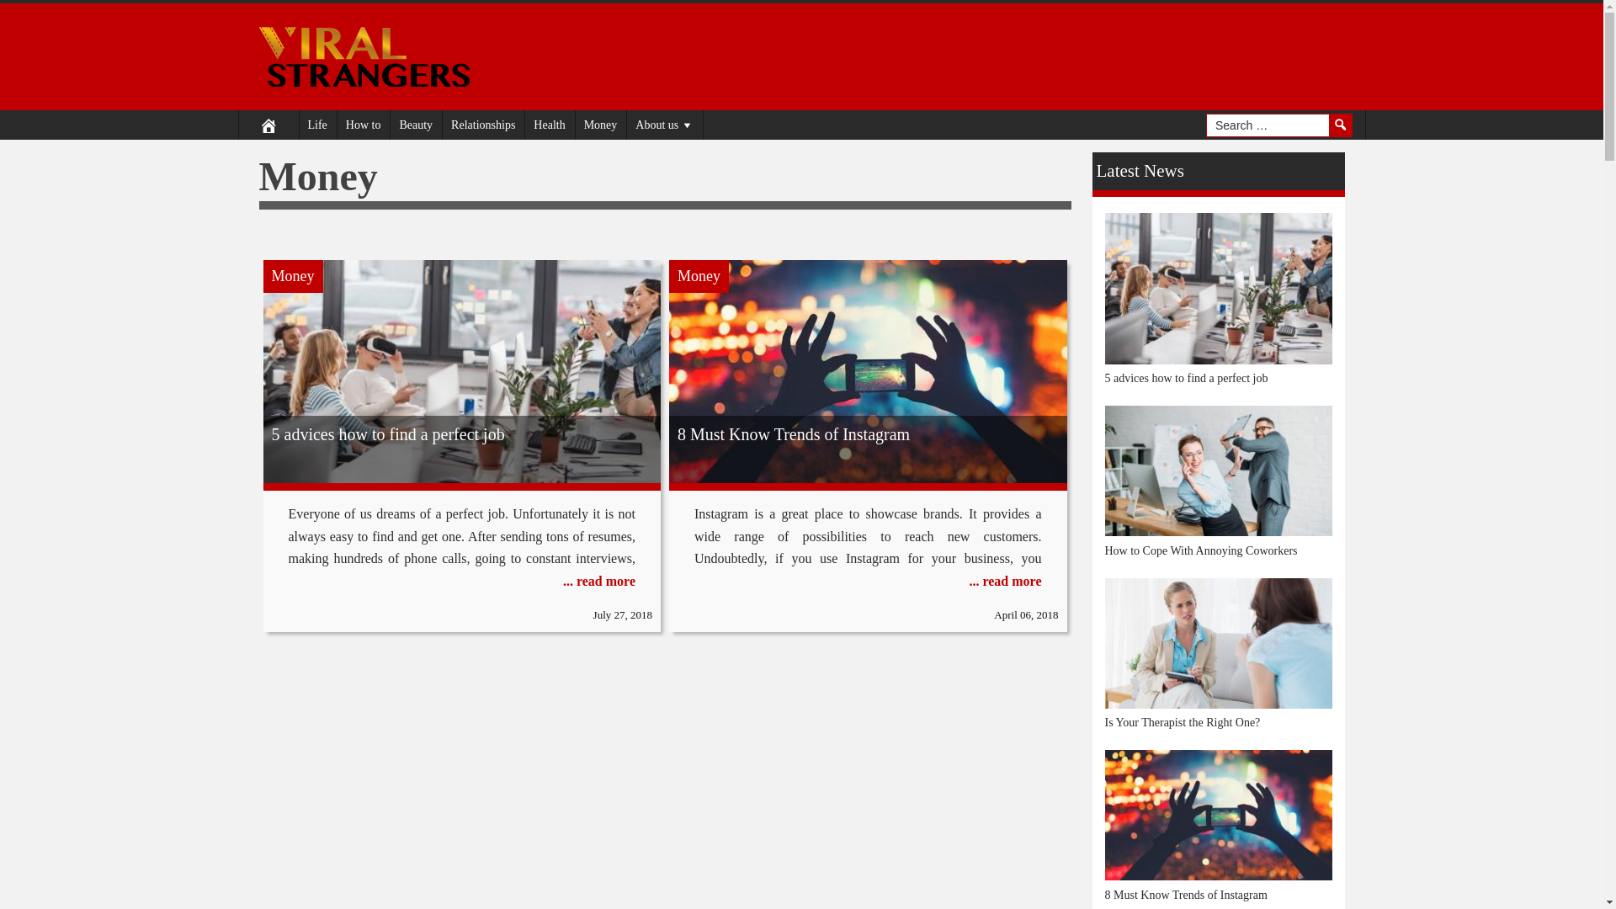  I want to click on Money, so click(699, 275).